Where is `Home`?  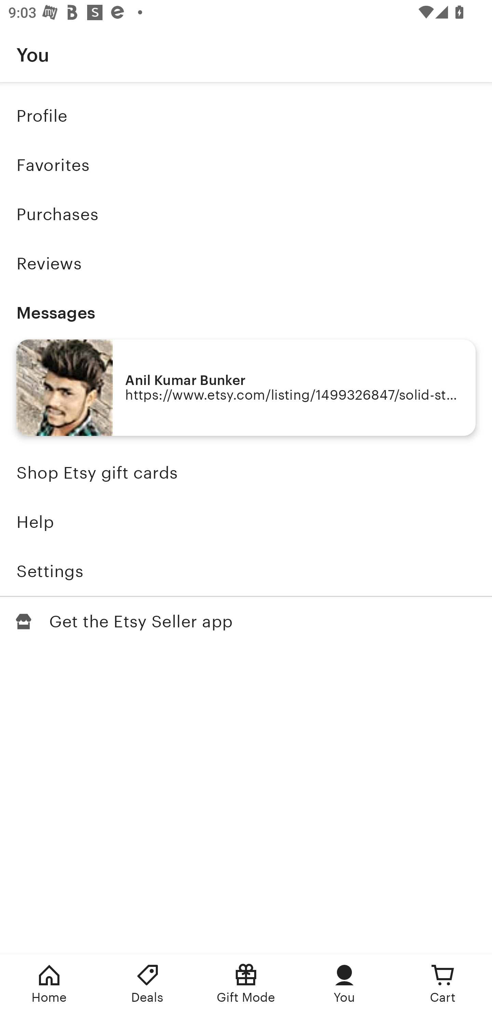 Home is located at coordinates (49, 983).